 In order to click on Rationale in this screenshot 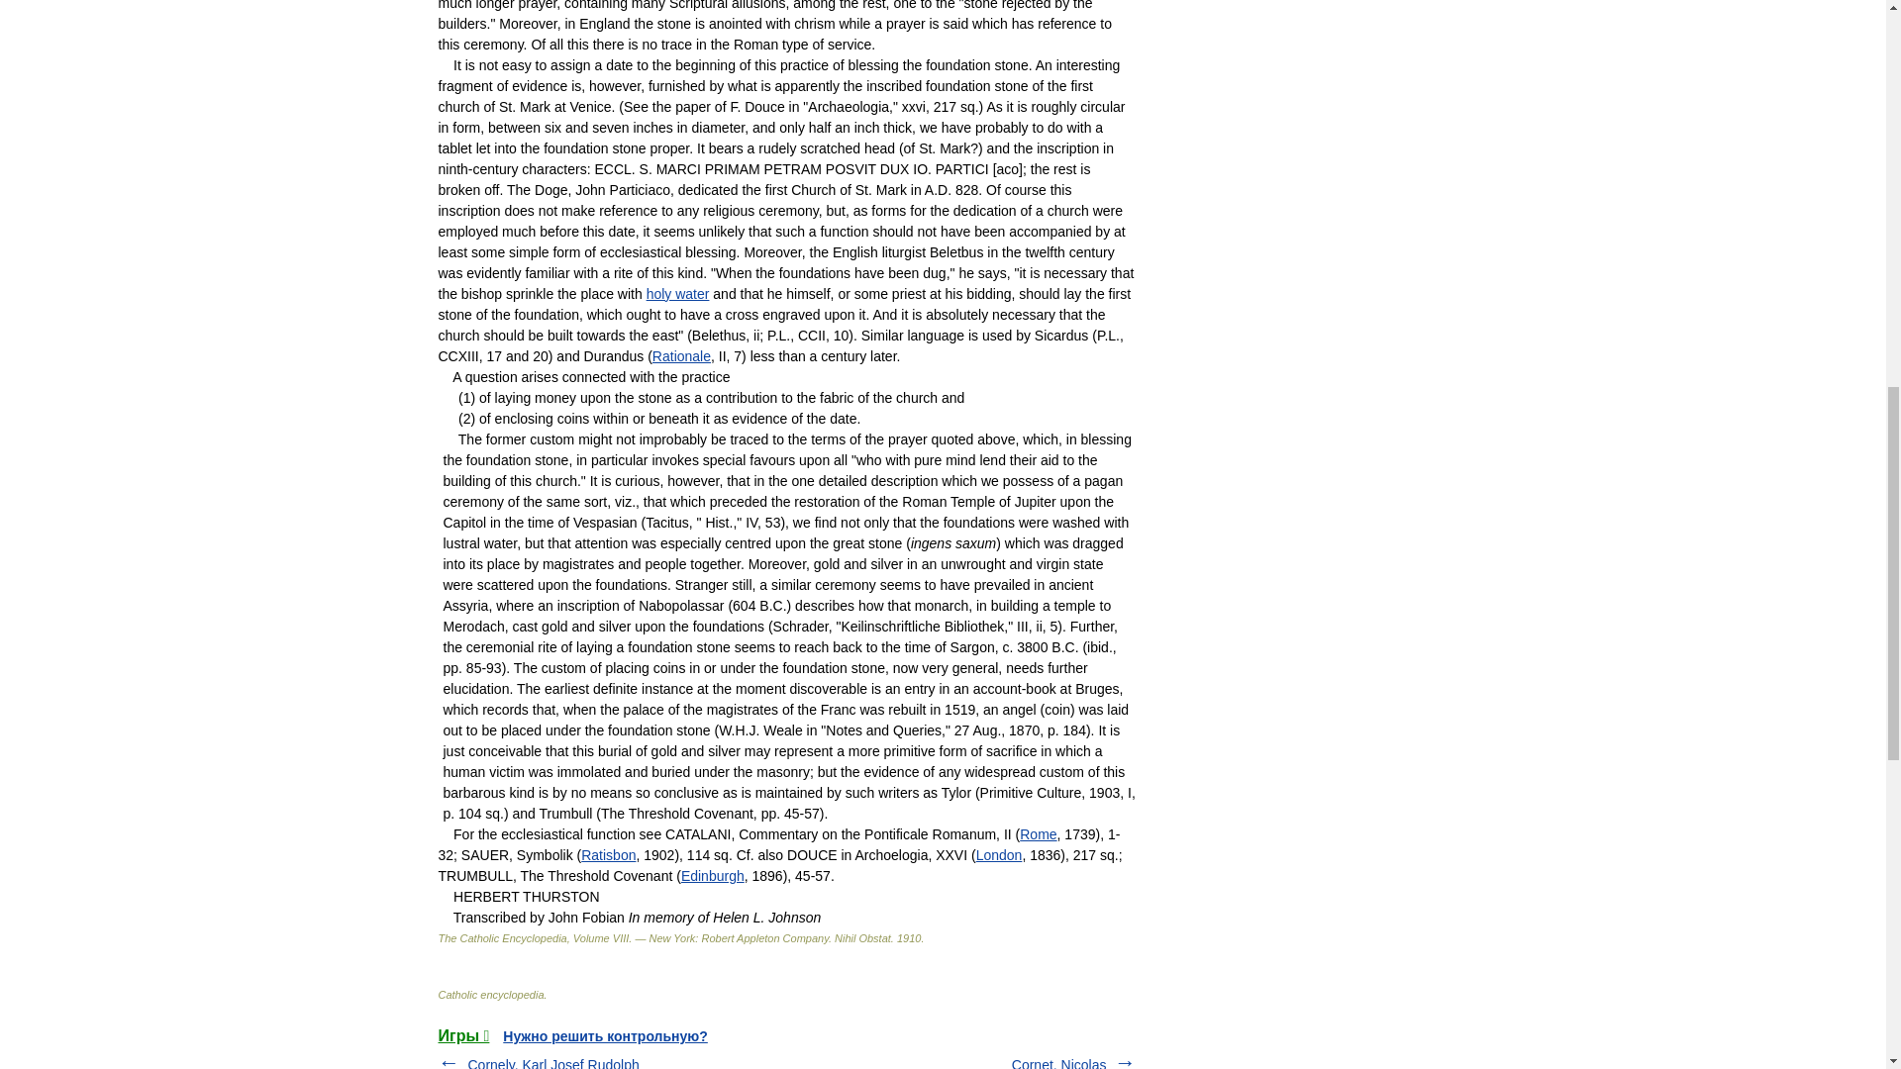, I will do `click(681, 356)`.